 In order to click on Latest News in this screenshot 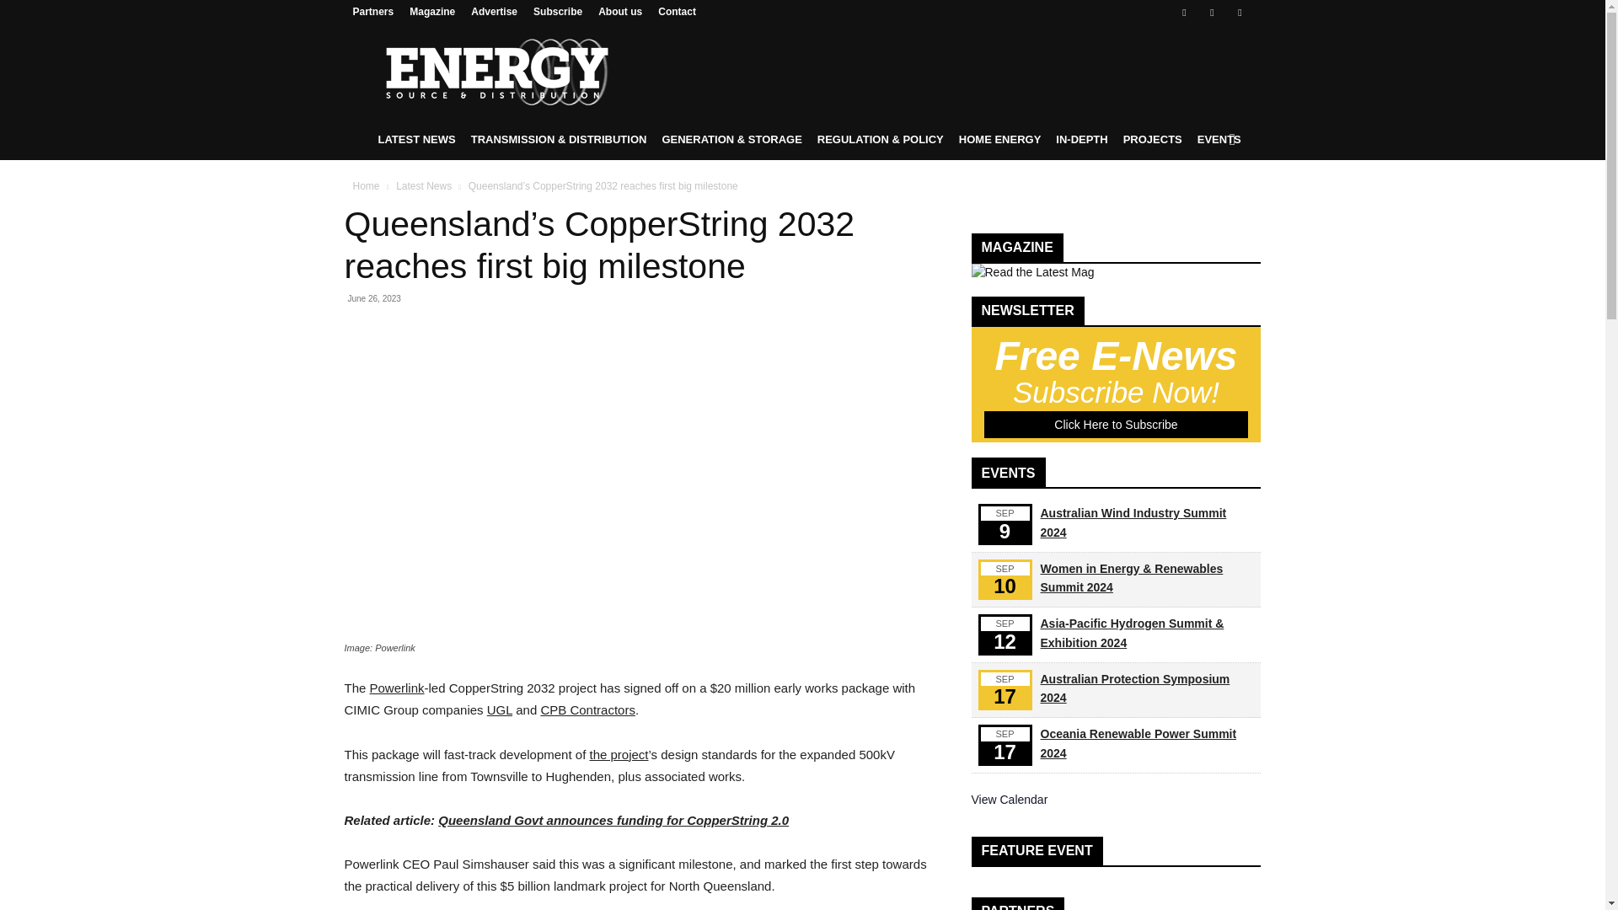, I will do `click(423, 185)`.